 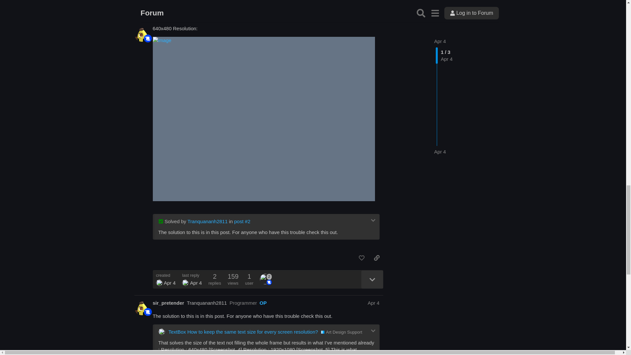 I want to click on Apr 4, so click(x=374, y=302).